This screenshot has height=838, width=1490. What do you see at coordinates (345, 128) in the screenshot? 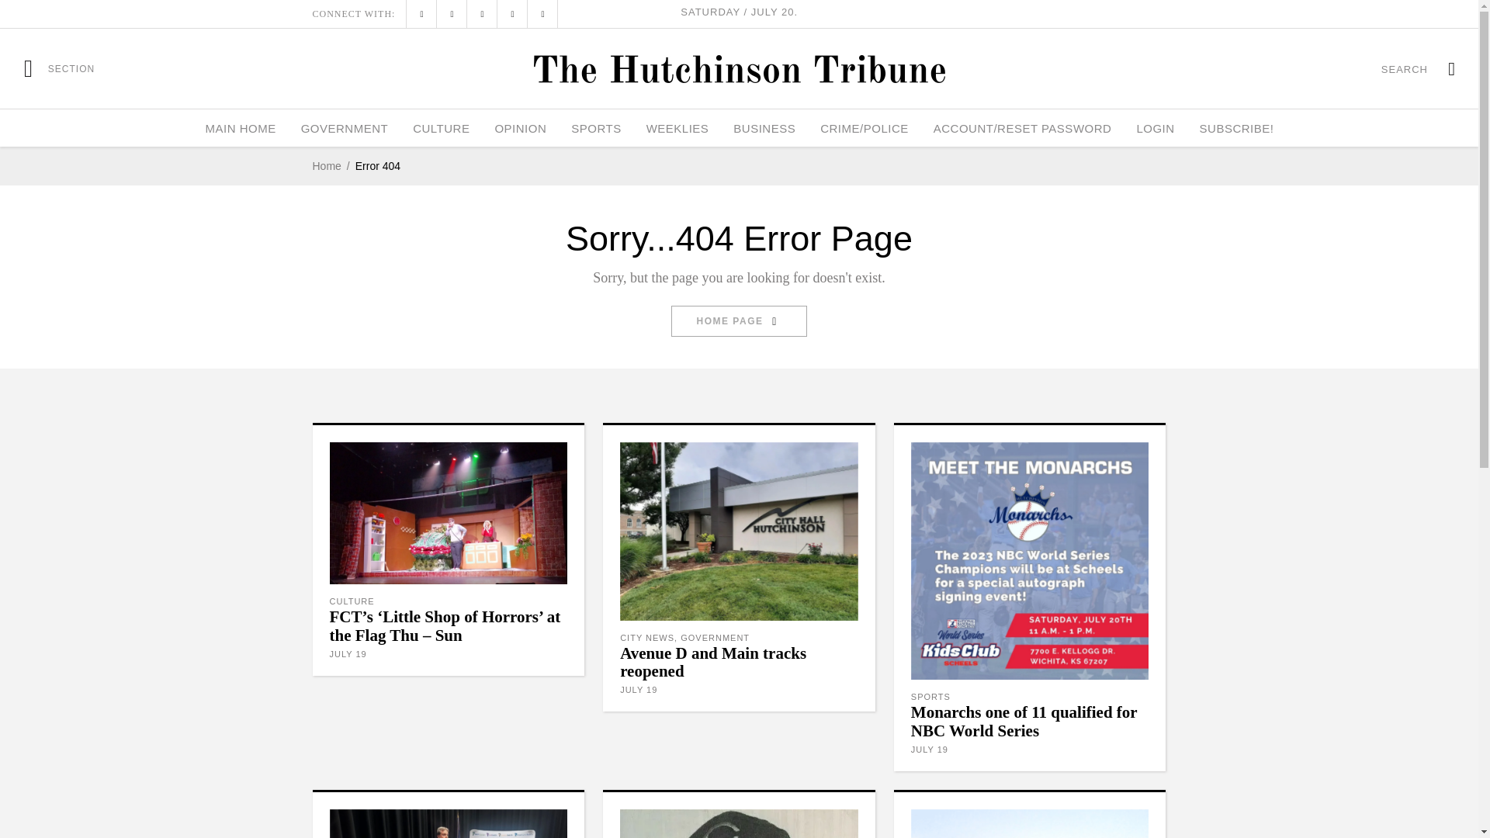
I see `GOVERNMENT` at bounding box center [345, 128].